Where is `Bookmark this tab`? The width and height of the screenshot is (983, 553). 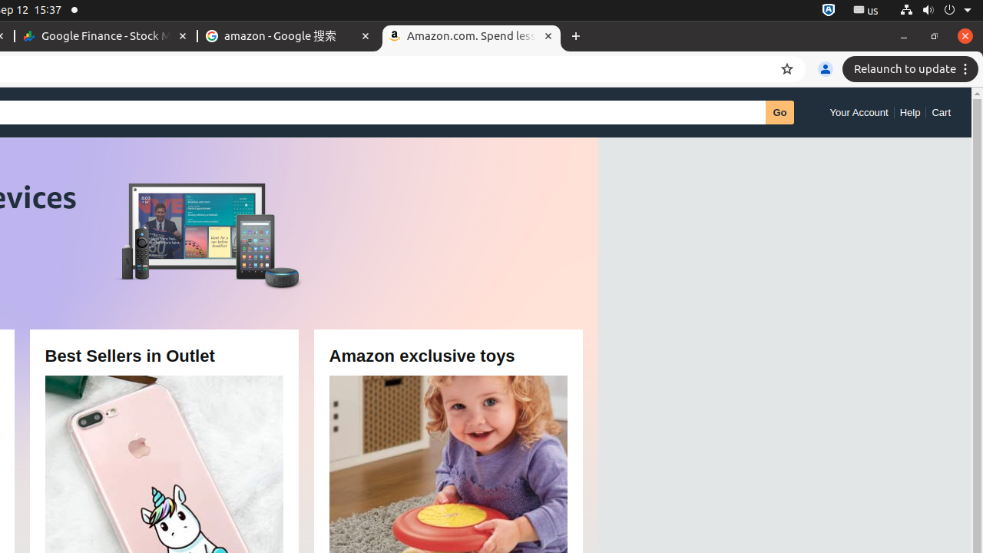
Bookmark this tab is located at coordinates (787, 69).